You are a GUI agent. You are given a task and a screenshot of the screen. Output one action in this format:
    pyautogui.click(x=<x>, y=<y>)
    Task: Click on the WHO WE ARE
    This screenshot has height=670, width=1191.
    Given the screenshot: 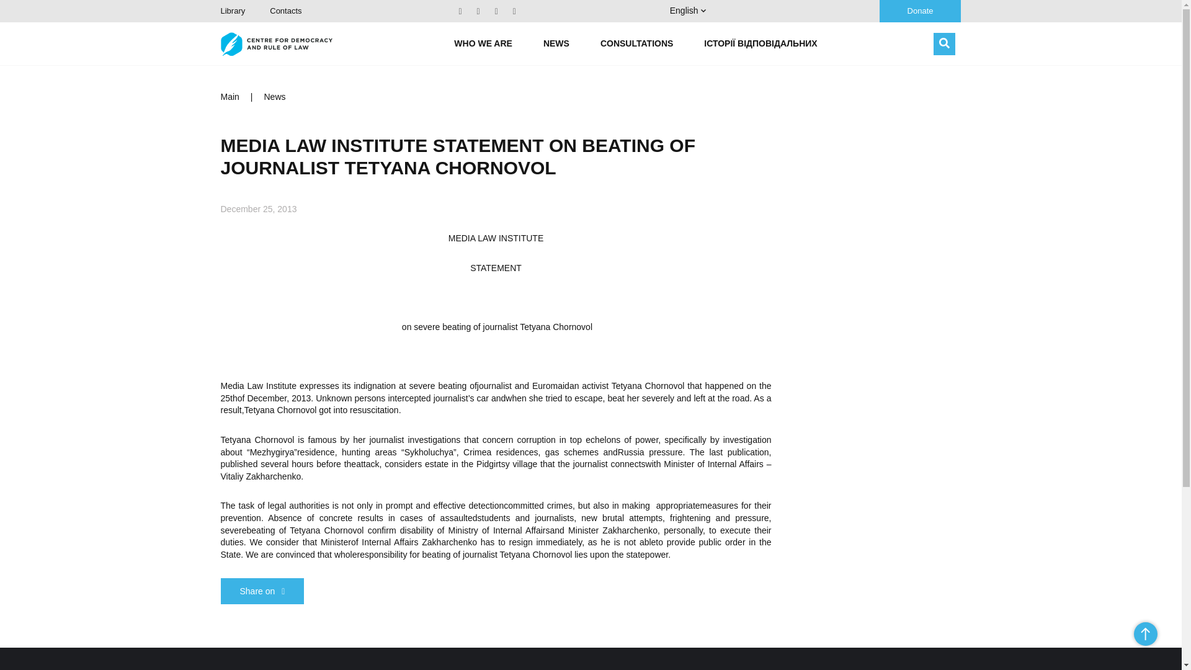 What is the action you would take?
    pyautogui.click(x=483, y=43)
    